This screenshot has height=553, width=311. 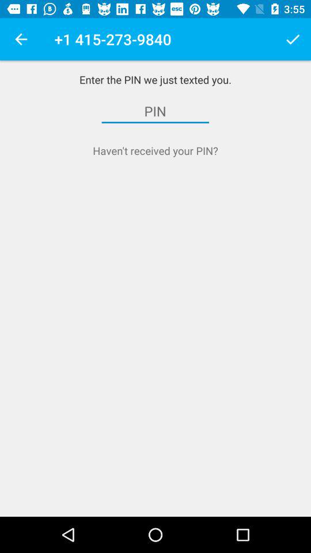 What do you see at coordinates (21, 39) in the screenshot?
I see `open item at the top left corner` at bounding box center [21, 39].